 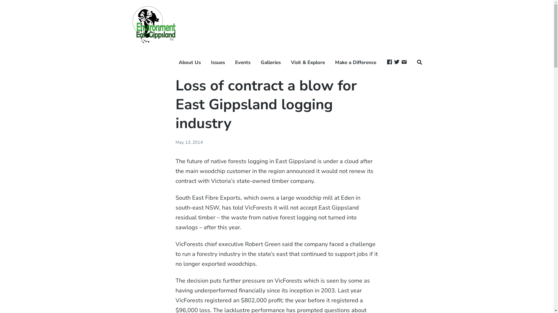 I want to click on Galleries, so click(x=271, y=63).